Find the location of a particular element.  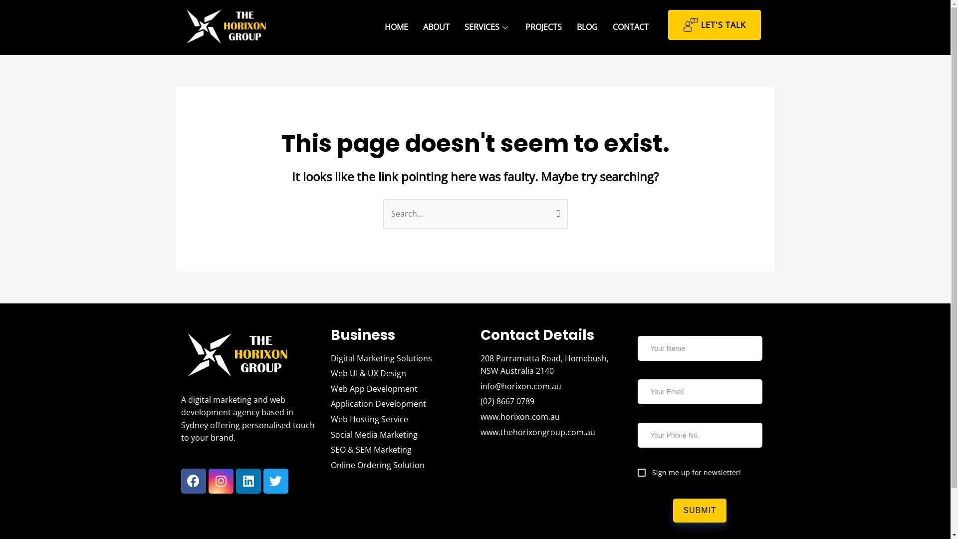

SEO & SEM Marketing is located at coordinates (400, 450).